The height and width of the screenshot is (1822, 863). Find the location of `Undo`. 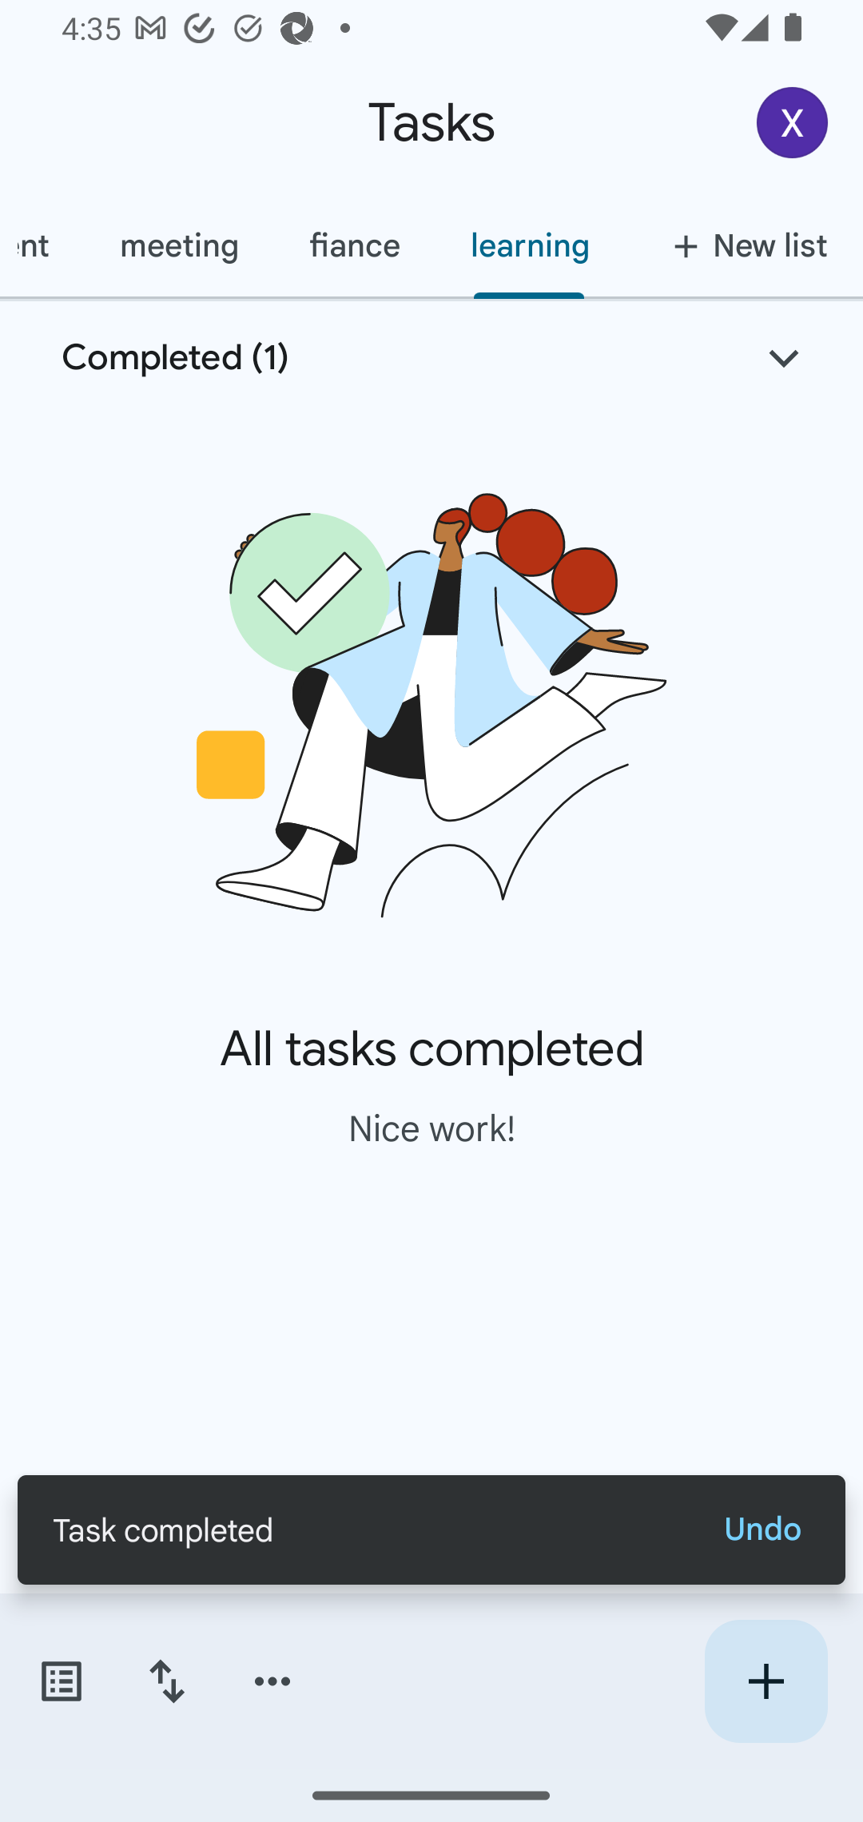

Undo is located at coordinates (762, 1530).